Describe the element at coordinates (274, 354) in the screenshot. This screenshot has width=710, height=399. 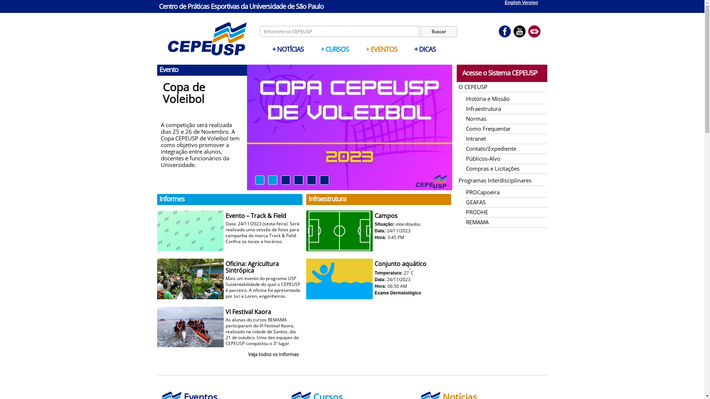
I see `Veja todos os Informes` at that location.